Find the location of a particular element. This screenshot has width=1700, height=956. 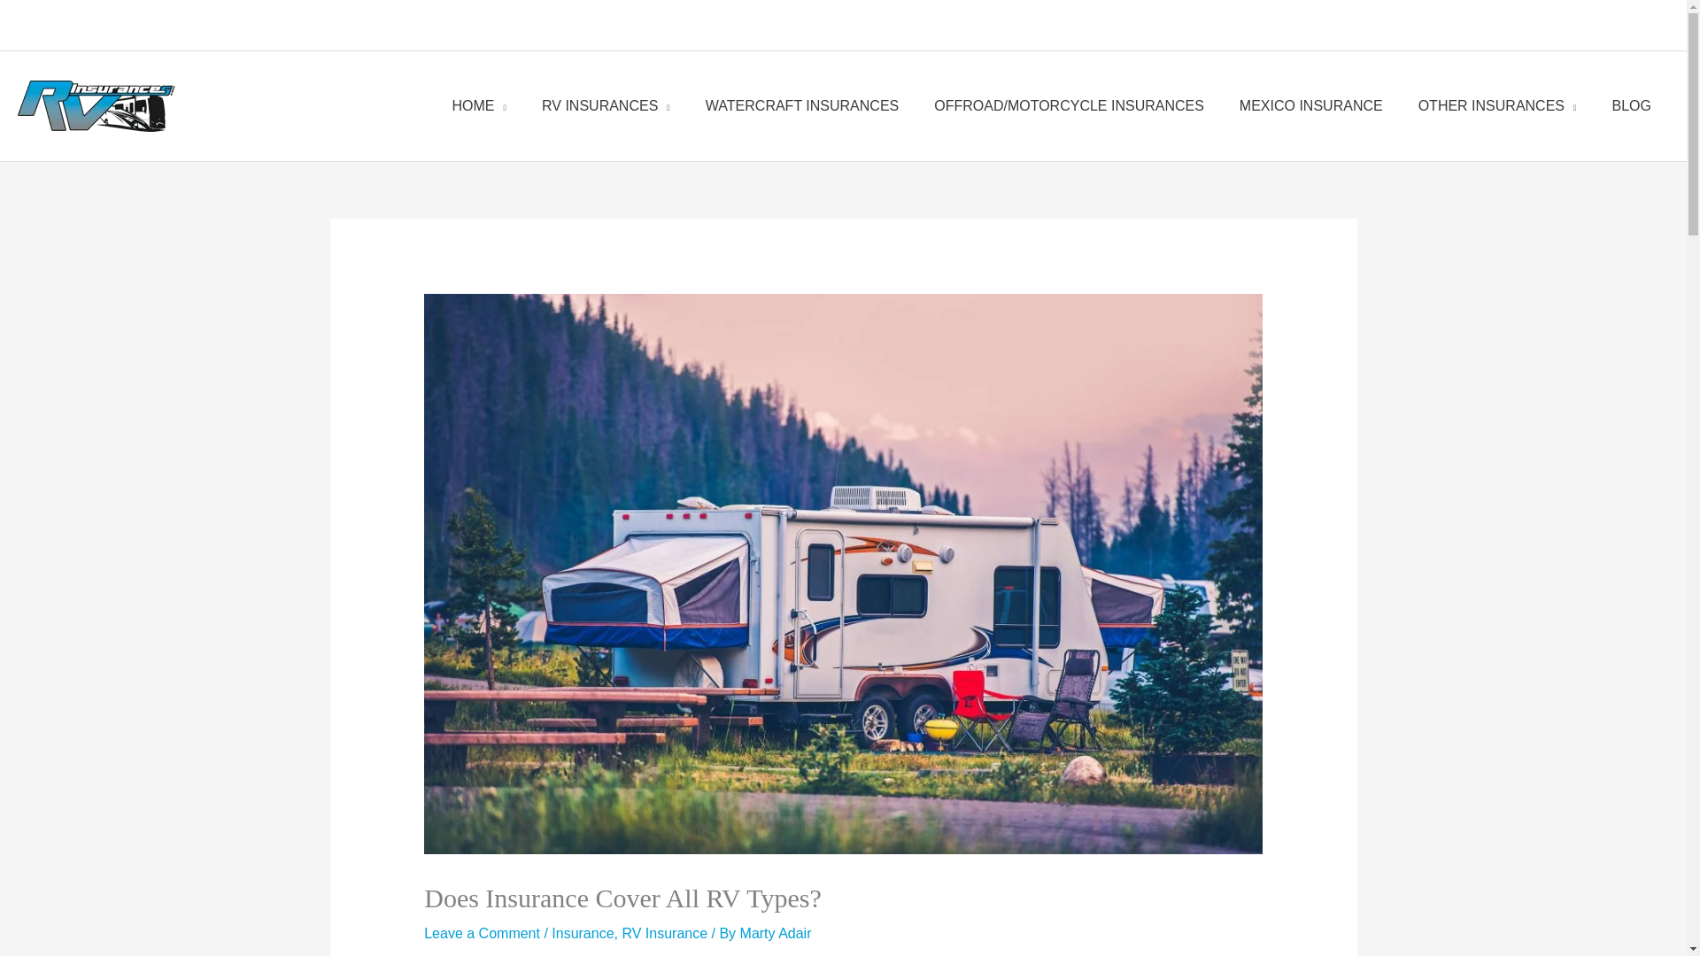

RV Insurance is located at coordinates (664, 933).